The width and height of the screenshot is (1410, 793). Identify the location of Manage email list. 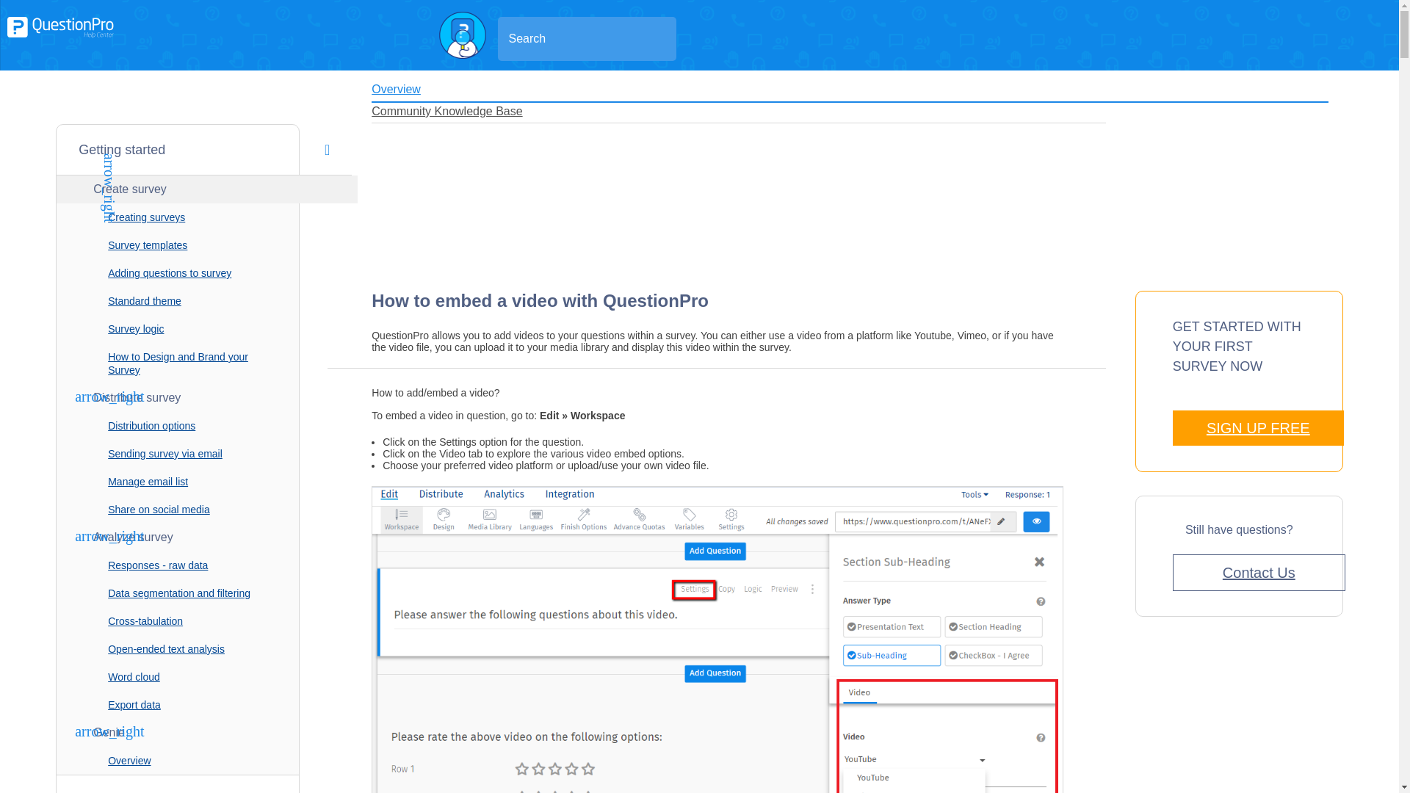
(178, 482).